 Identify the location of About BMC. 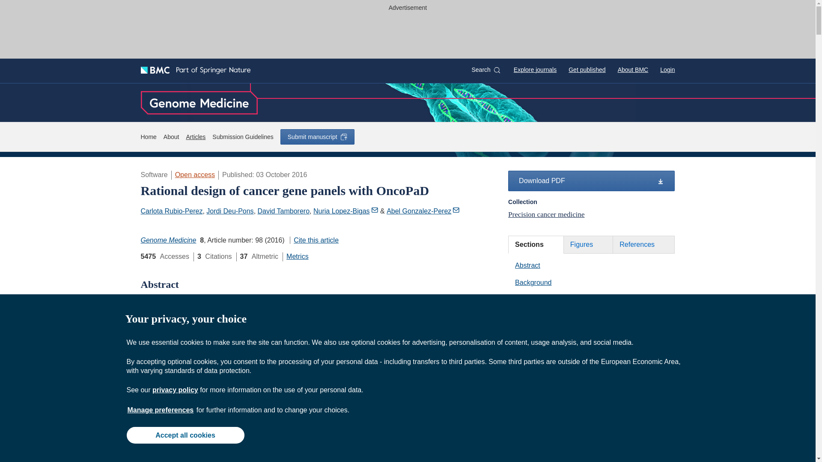
(633, 69).